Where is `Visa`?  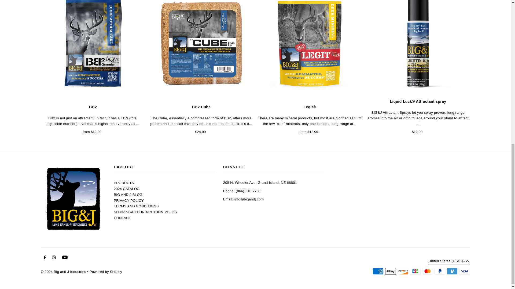 Visa is located at coordinates (465, 271).